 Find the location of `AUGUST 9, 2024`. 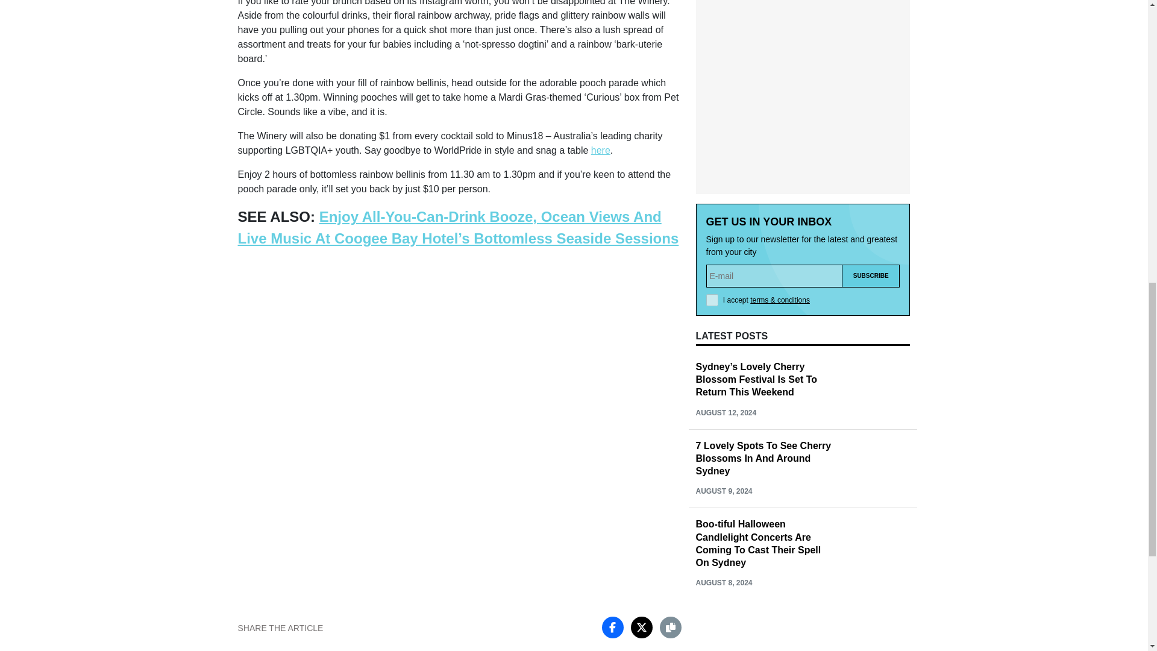

AUGUST 9, 2024 is located at coordinates (723, 491).